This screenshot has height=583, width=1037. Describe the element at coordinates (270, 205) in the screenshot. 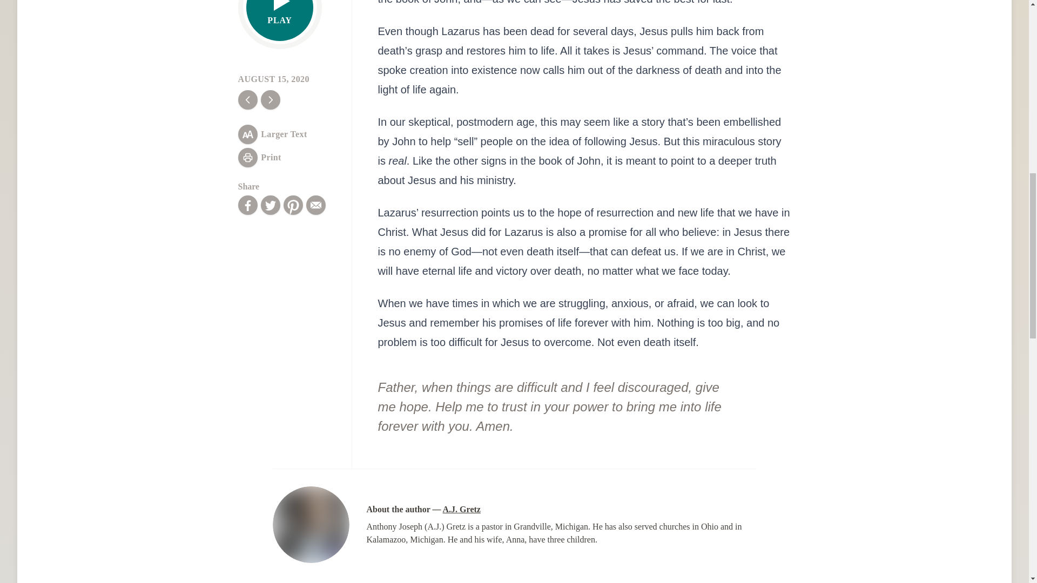

I see `Share on Twitter` at that location.